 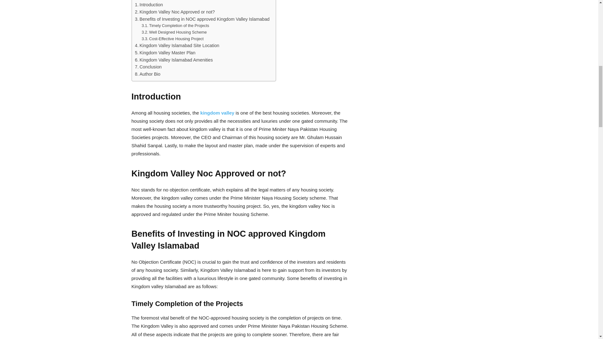 I want to click on Introduction, so click(x=149, y=5).